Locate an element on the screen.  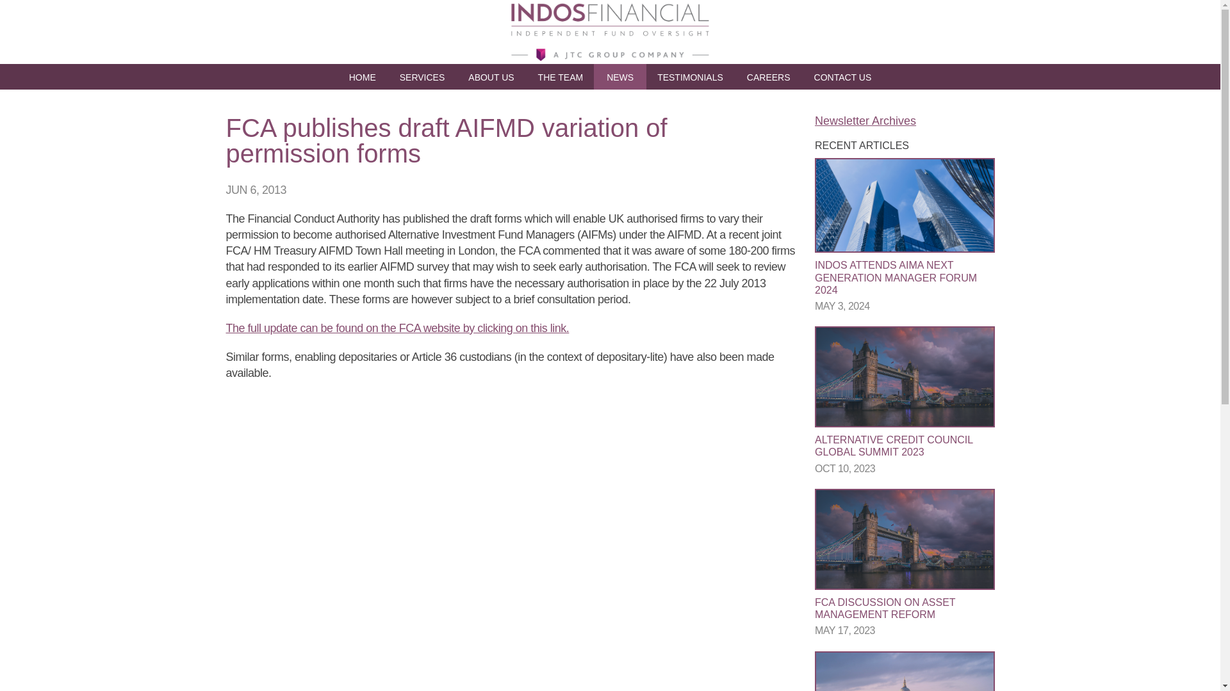
INDOS ATTENDS AIMA NEXT GENERATION MANAGER FORUM 2024 is located at coordinates (896, 278).